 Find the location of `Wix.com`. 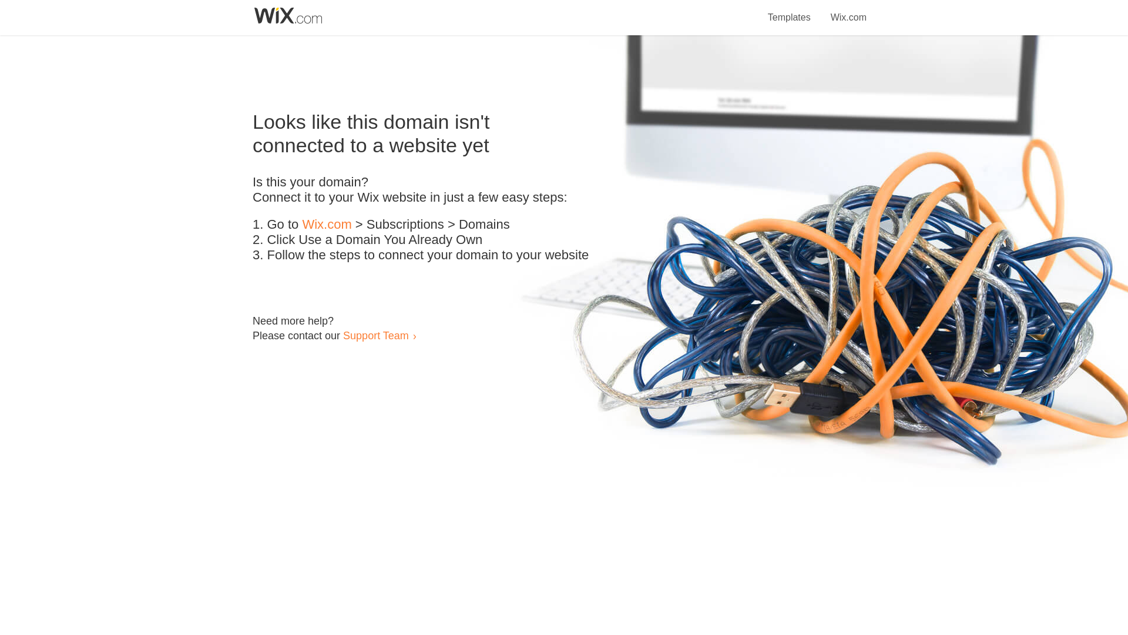

Wix.com is located at coordinates (327, 225).